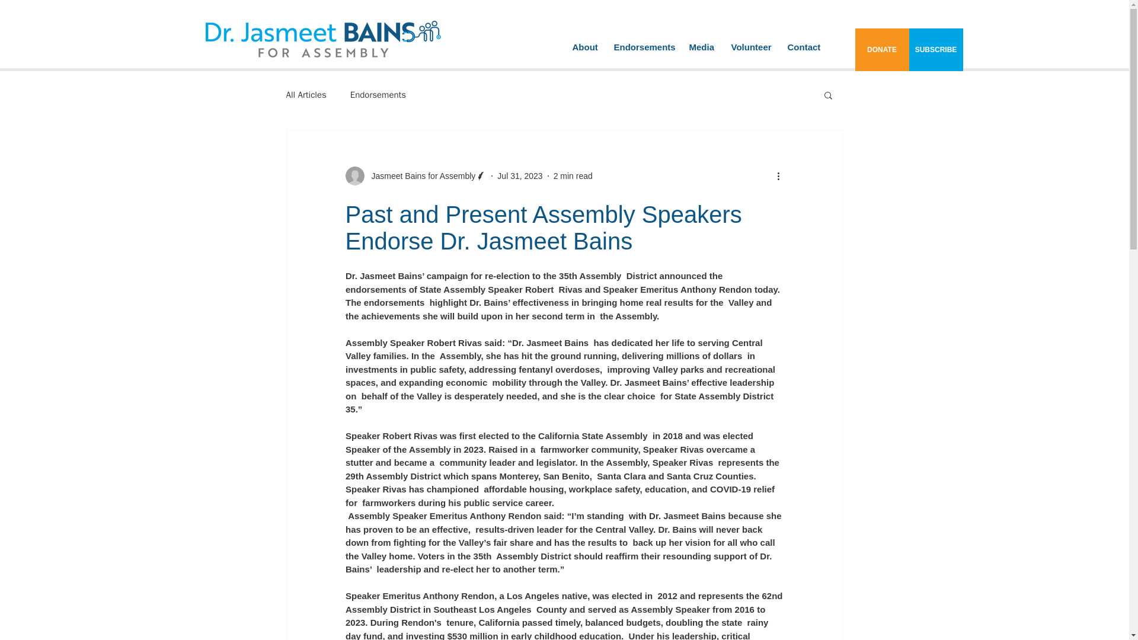 This screenshot has width=1138, height=640. What do you see at coordinates (936, 49) in the screenshot?
I see `SUBSCRIBE` at bounding box center [936, 49].